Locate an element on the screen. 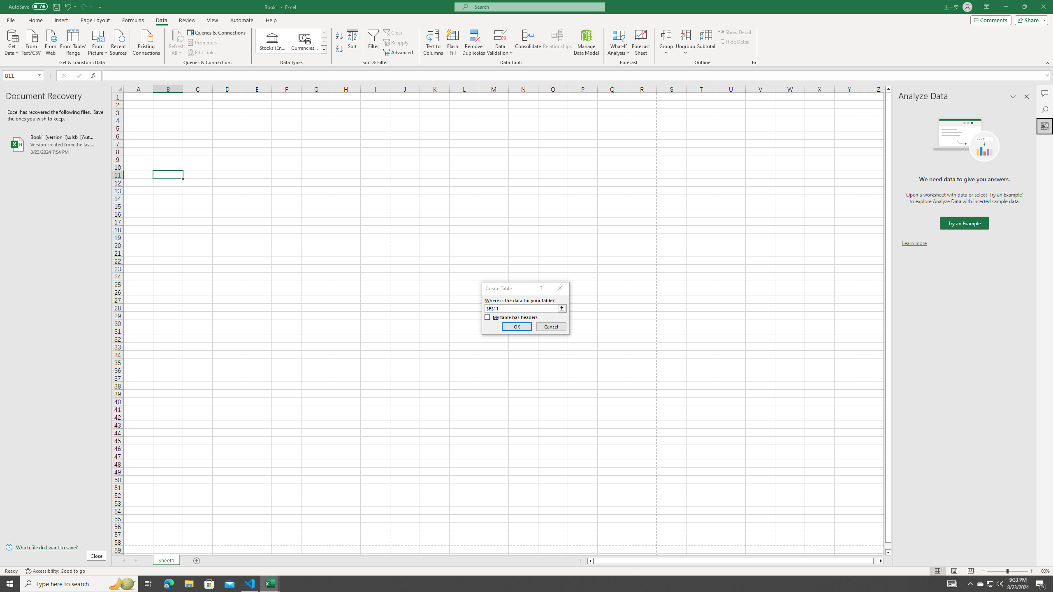 The height and width of the screenshot is (592, 1053). Clear is located at coordinates (394, 32).